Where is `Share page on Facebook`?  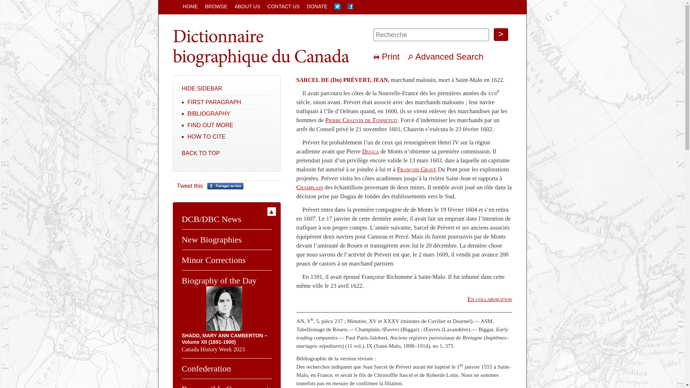
Share page on Facebook is located at coordinates (225, 188).